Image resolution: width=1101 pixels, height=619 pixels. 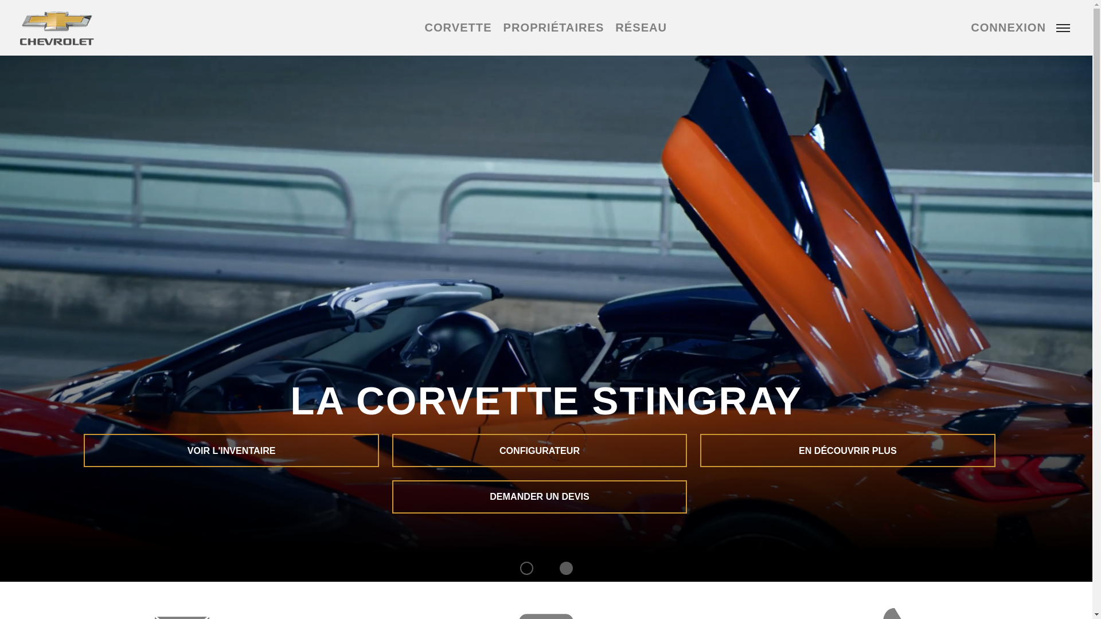 What do you see at coordinates (231, 450) in the screenshot?
I see `VOIR L'INVENTAIRE` at bounding box center [231, 450].